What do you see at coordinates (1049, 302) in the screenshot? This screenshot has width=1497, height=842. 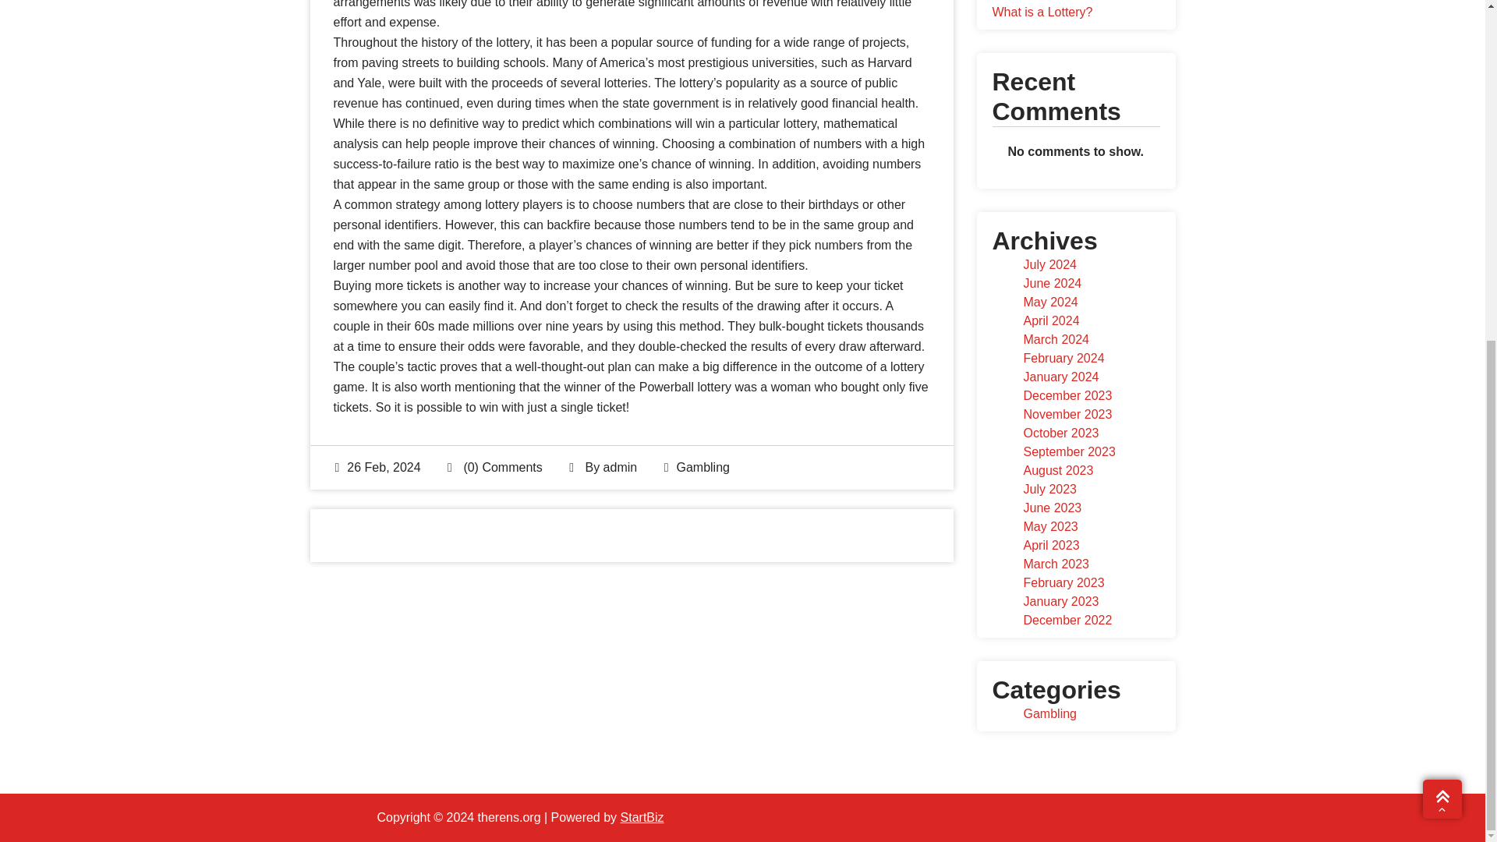 I see `May 2024` at bounding box center [1049, 302].